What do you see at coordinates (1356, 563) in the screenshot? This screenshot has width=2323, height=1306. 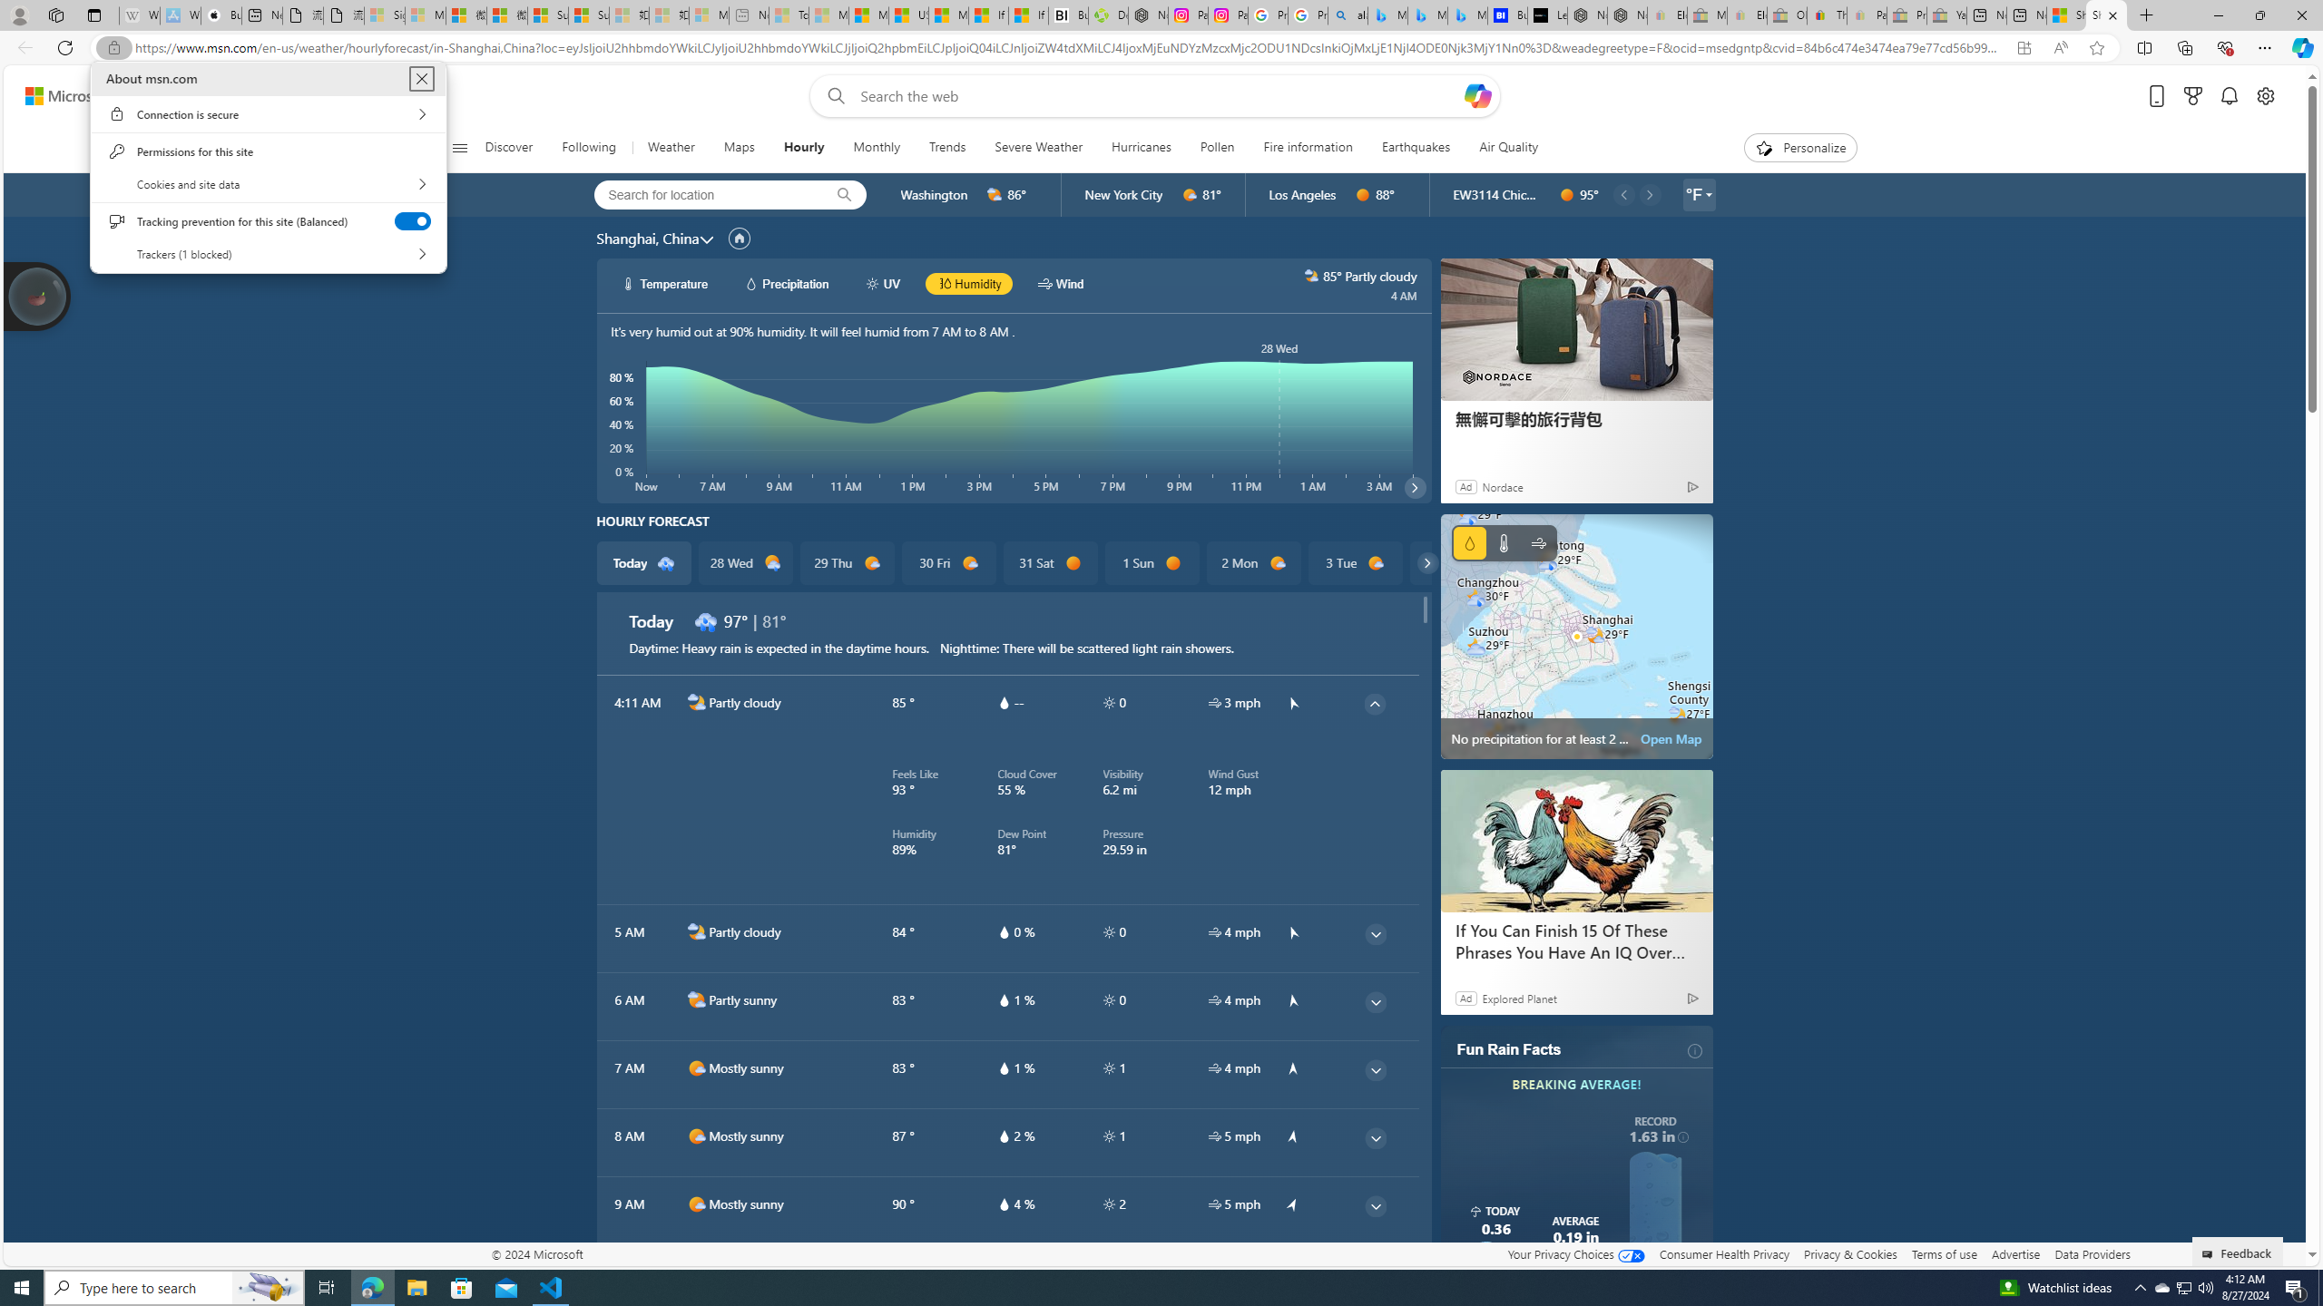 I see `3 Tue d1000` at bounding box center [1356, 563].